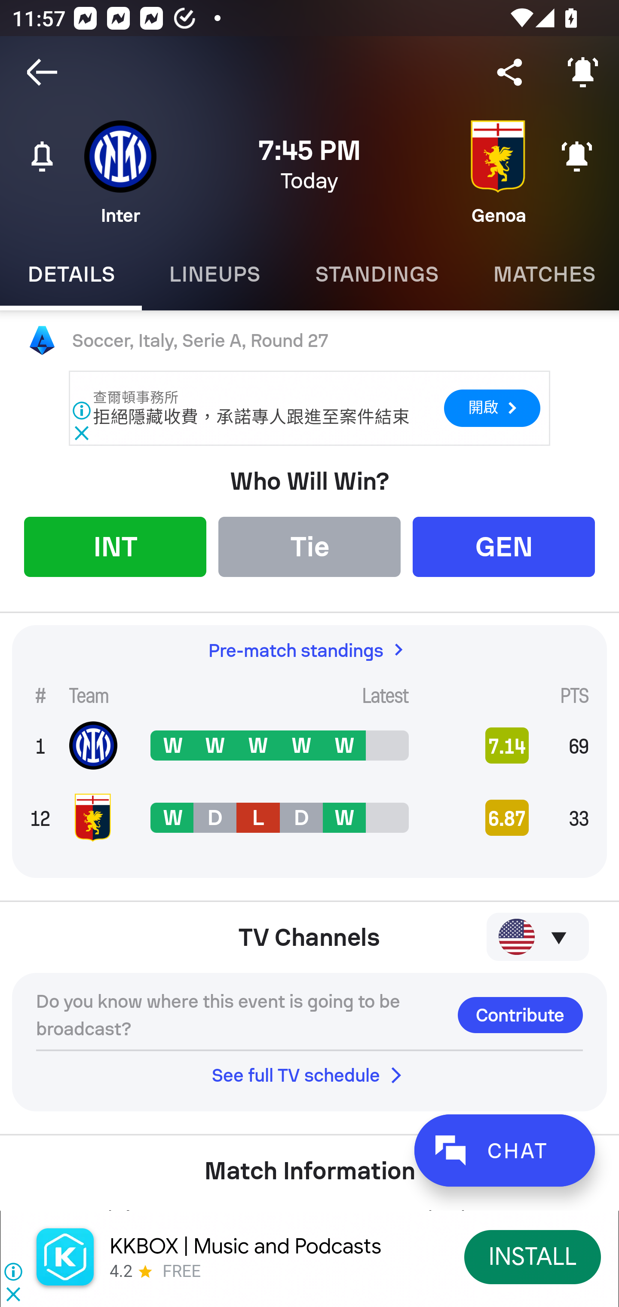 Image resolution: width=619 pixels, height=1307 pixels. What do you see at coordinates (251, 417) in the screenshot?
I see `拒絕隱藏收費，承諾專人跟進至案件結束` at bounding box center [251, 417].